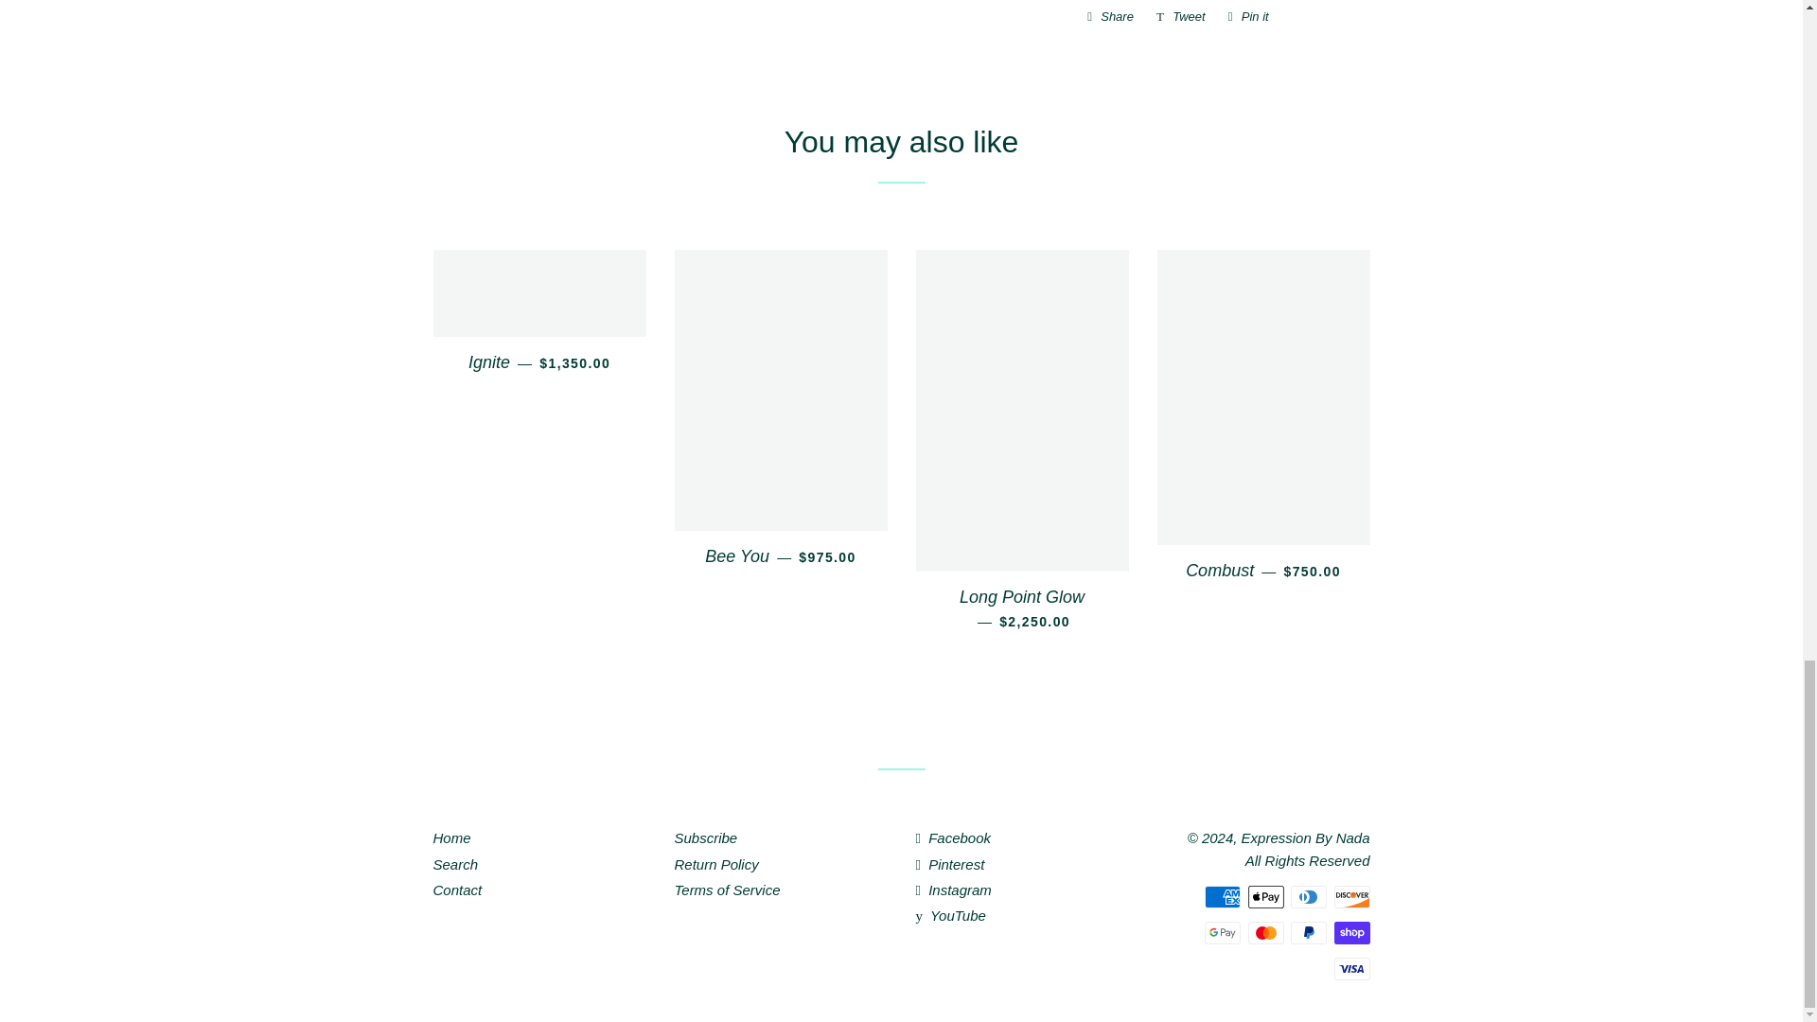  I want to click on Tweet on Twitter, so click(1181, 17).